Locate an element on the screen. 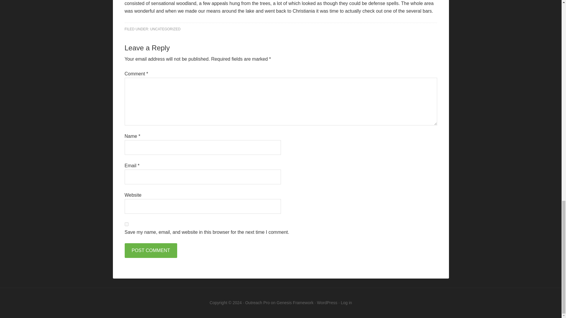 This screenshot has height=318, width=566. UNCATEGORIZED is located at coordinates (165, 29).